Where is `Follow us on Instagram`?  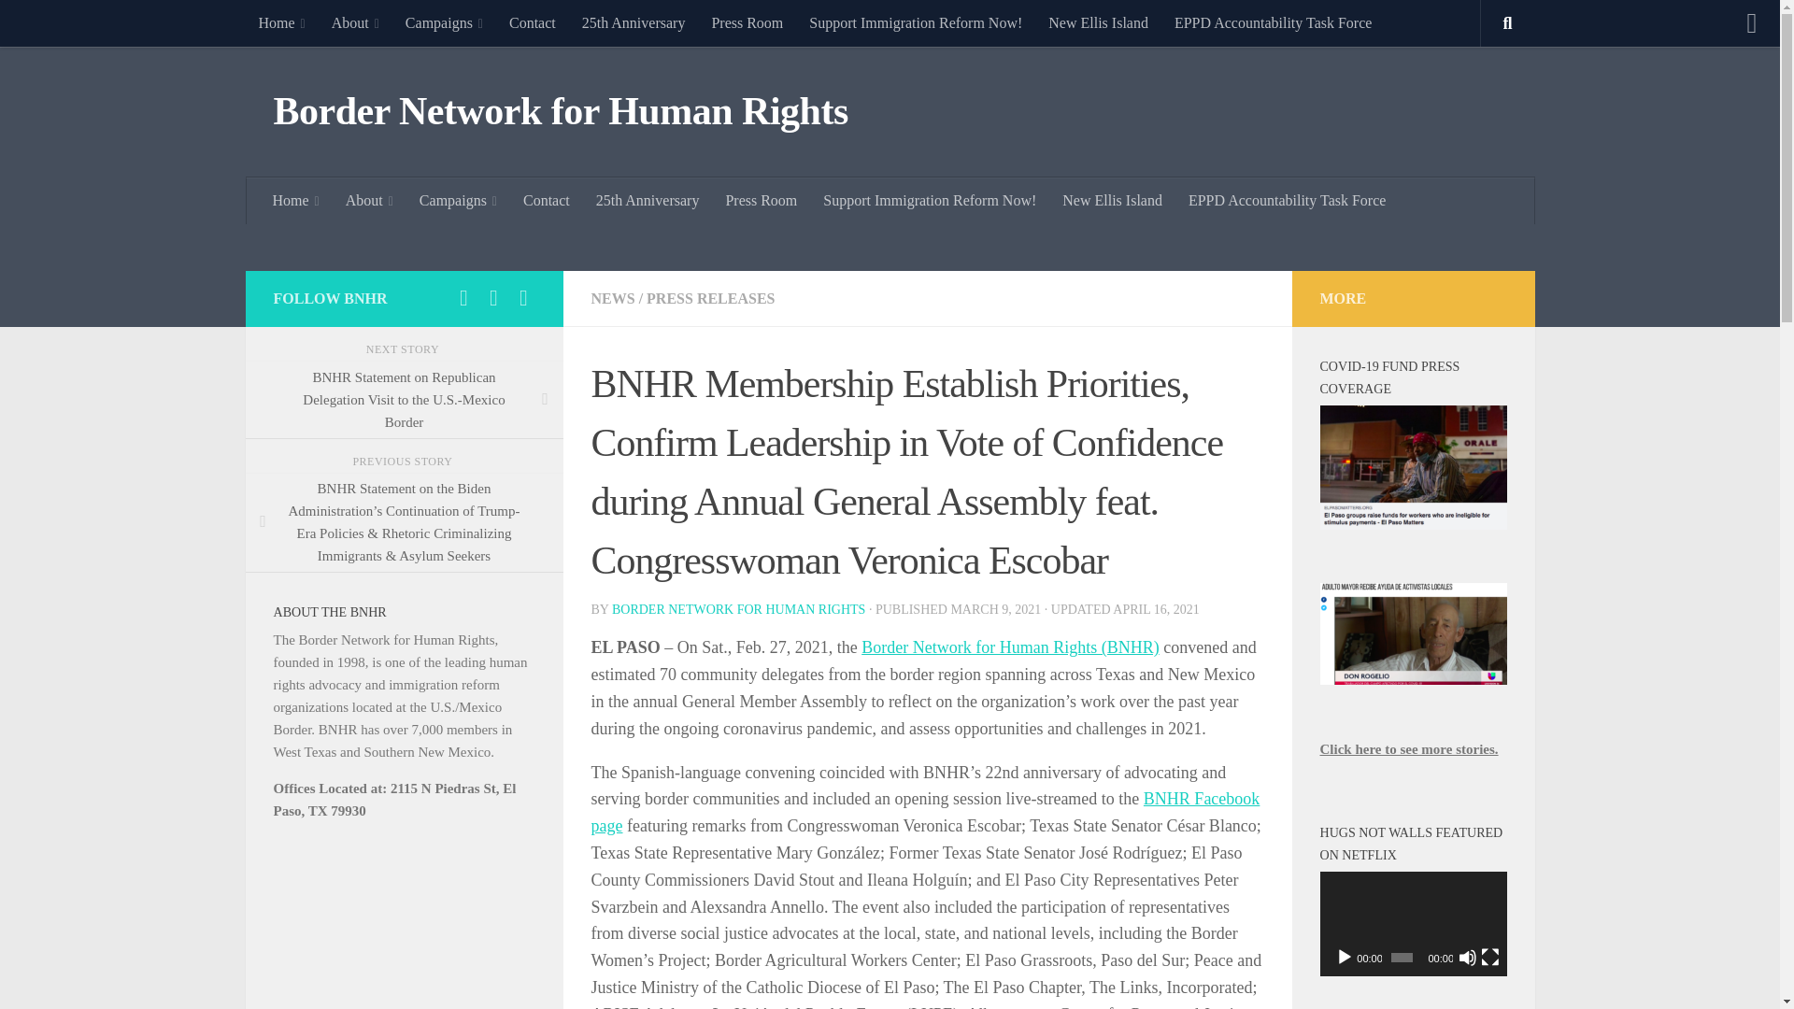
Follow us on Instagram is located at coordinates (523, 297).